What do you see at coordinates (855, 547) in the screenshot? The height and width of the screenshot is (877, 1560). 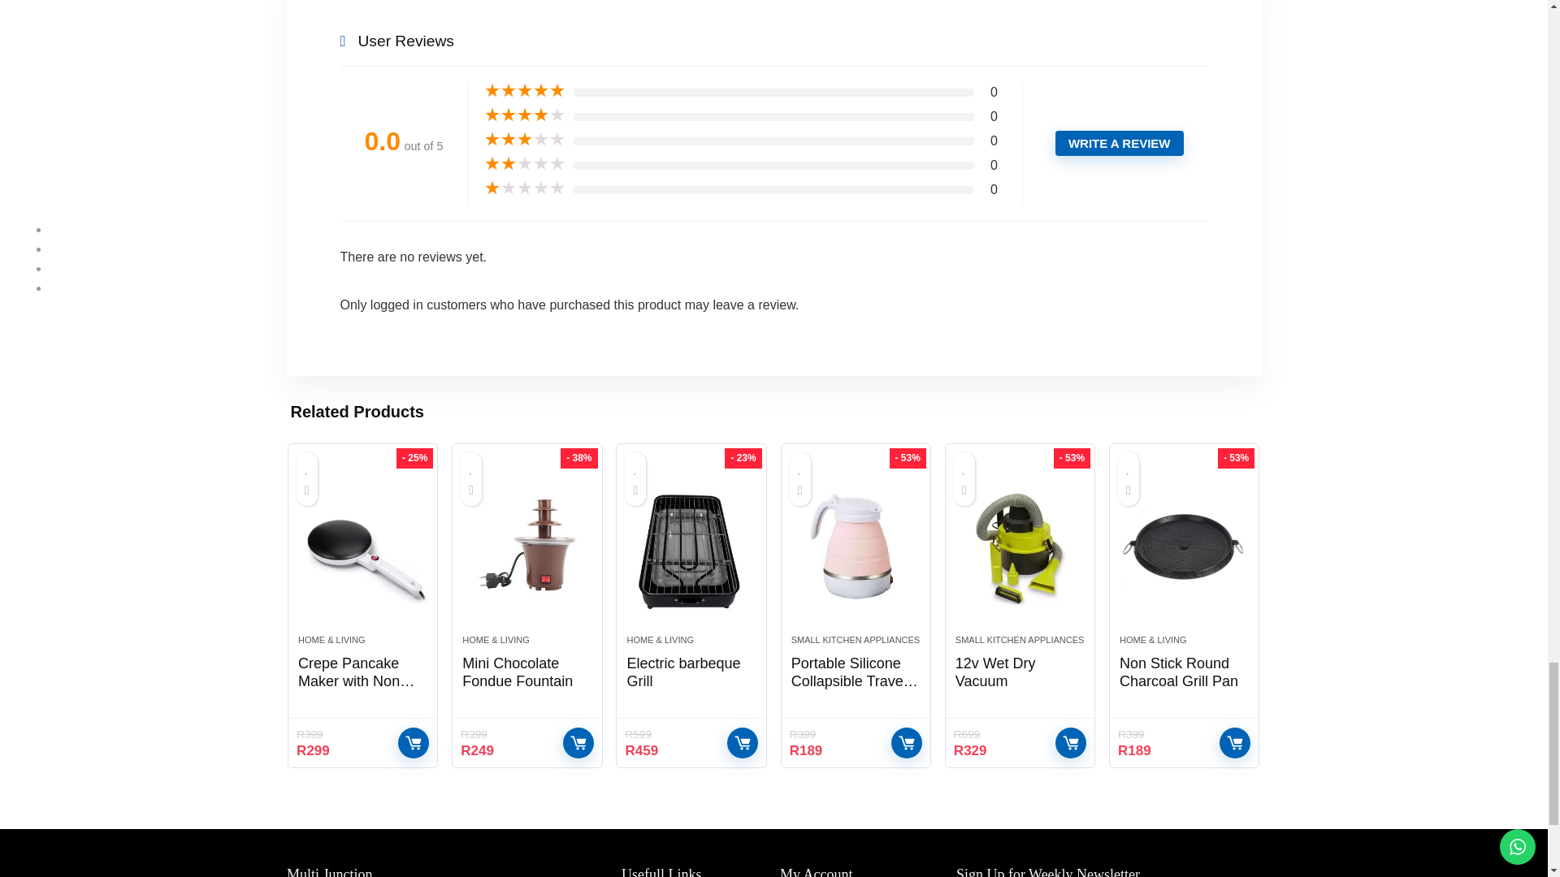 I see `Portable Silicone Collapsible Travel Electric Kettle Pink` at bounding box center [855, 547].